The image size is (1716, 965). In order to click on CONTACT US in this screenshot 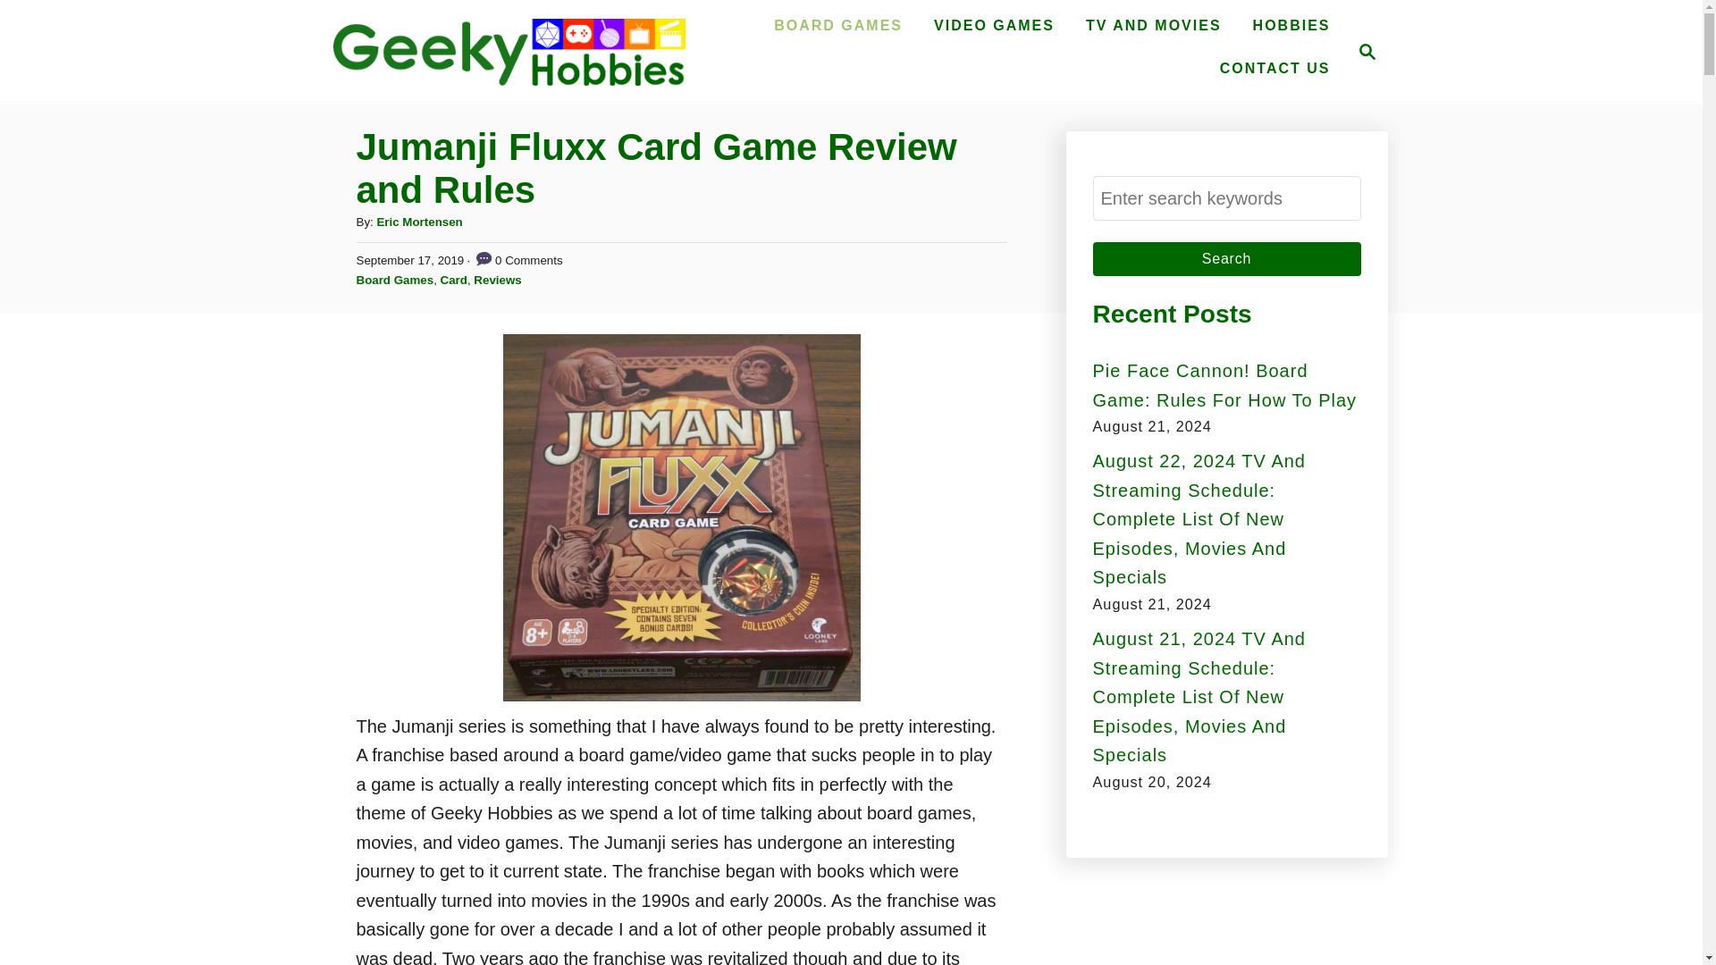, I will do `click(497, 279)`.